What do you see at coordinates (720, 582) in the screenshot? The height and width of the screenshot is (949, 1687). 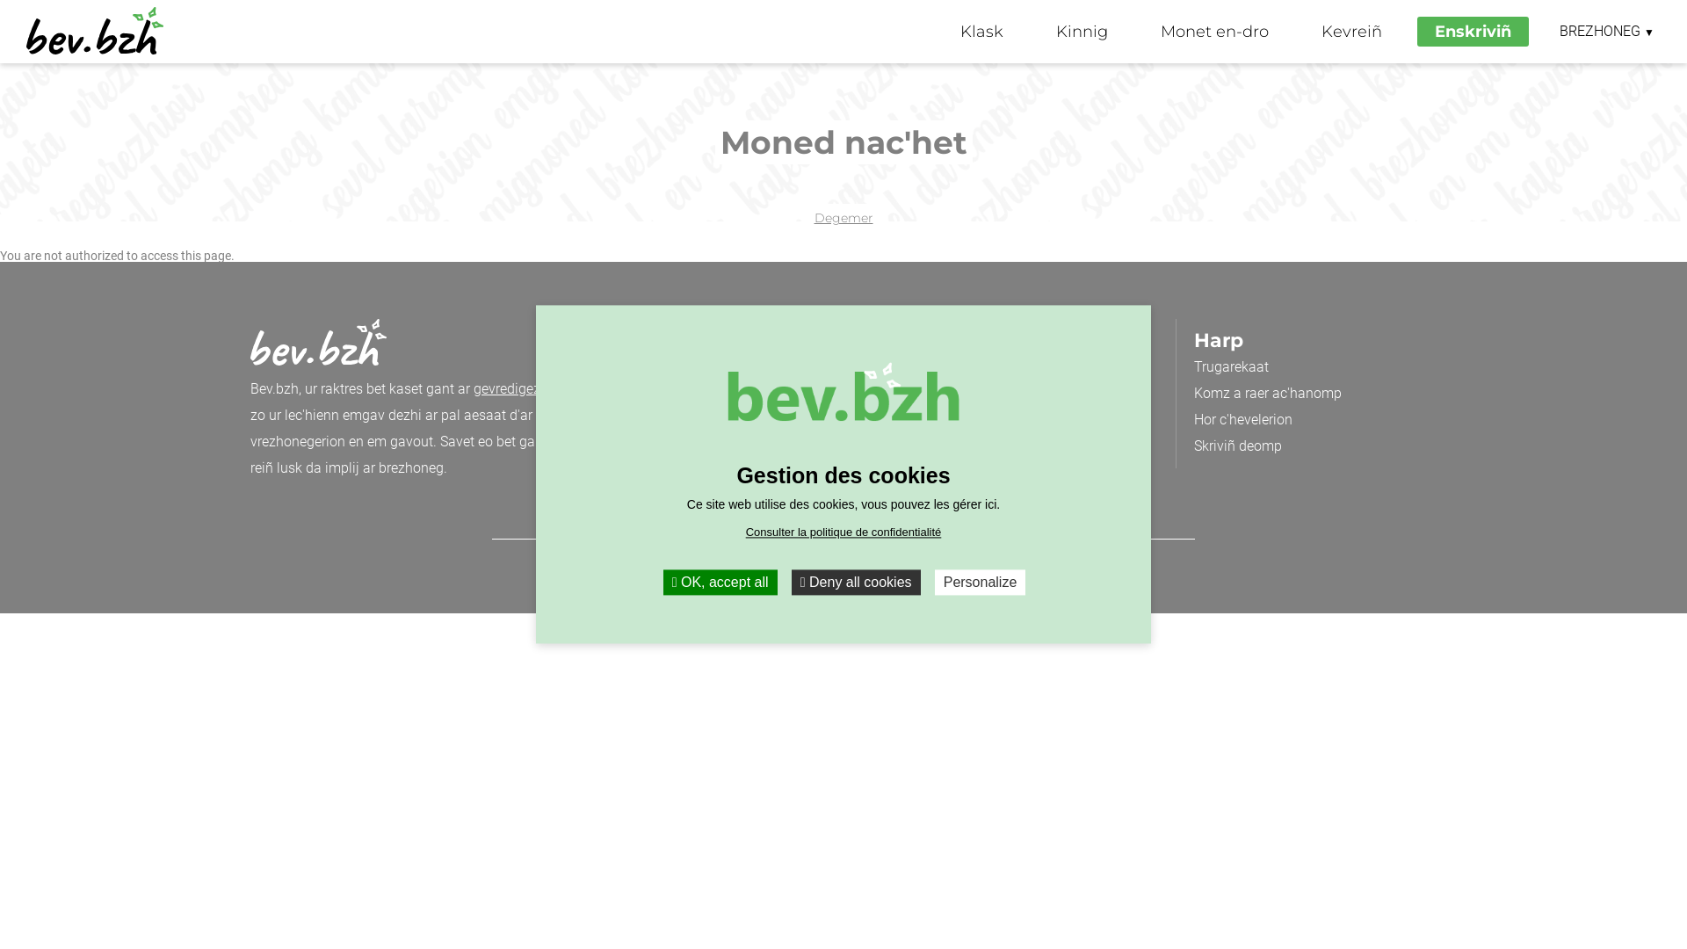 I see `OK, accept all` at bounding box center [720, 582].